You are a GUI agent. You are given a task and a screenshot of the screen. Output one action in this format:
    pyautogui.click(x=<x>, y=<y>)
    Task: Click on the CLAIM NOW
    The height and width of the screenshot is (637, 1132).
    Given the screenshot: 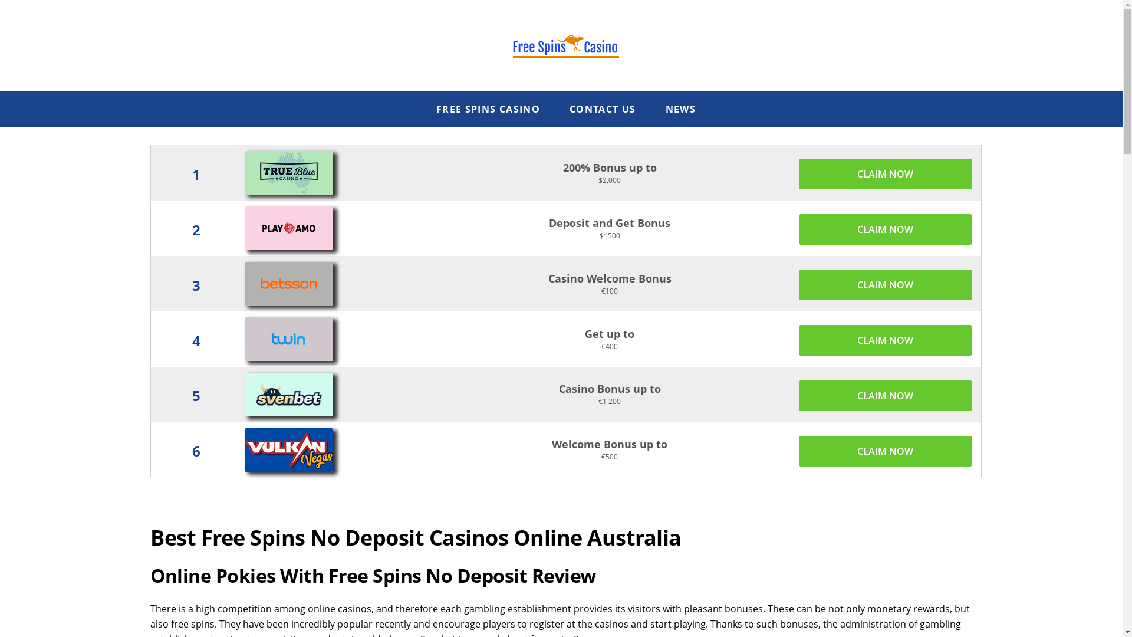 What is the action you would take?
    pyautogui.click(x=886, y=229)
    